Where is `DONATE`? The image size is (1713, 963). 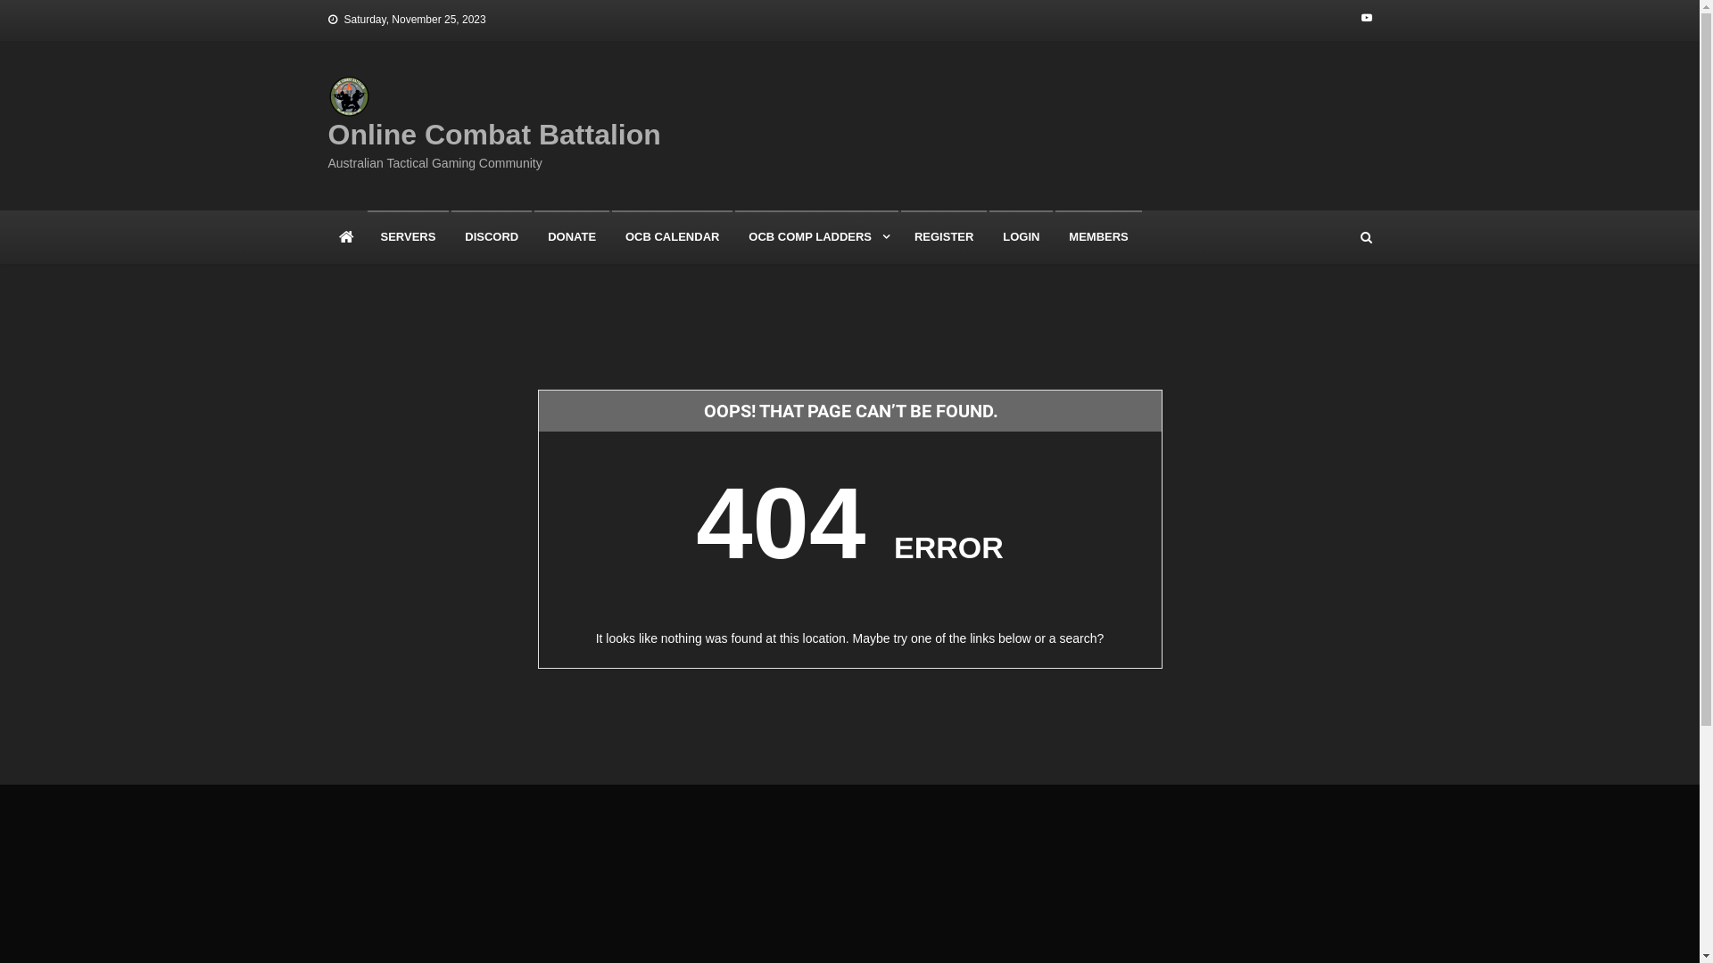
DONATE is located at coordinates (572, 237).